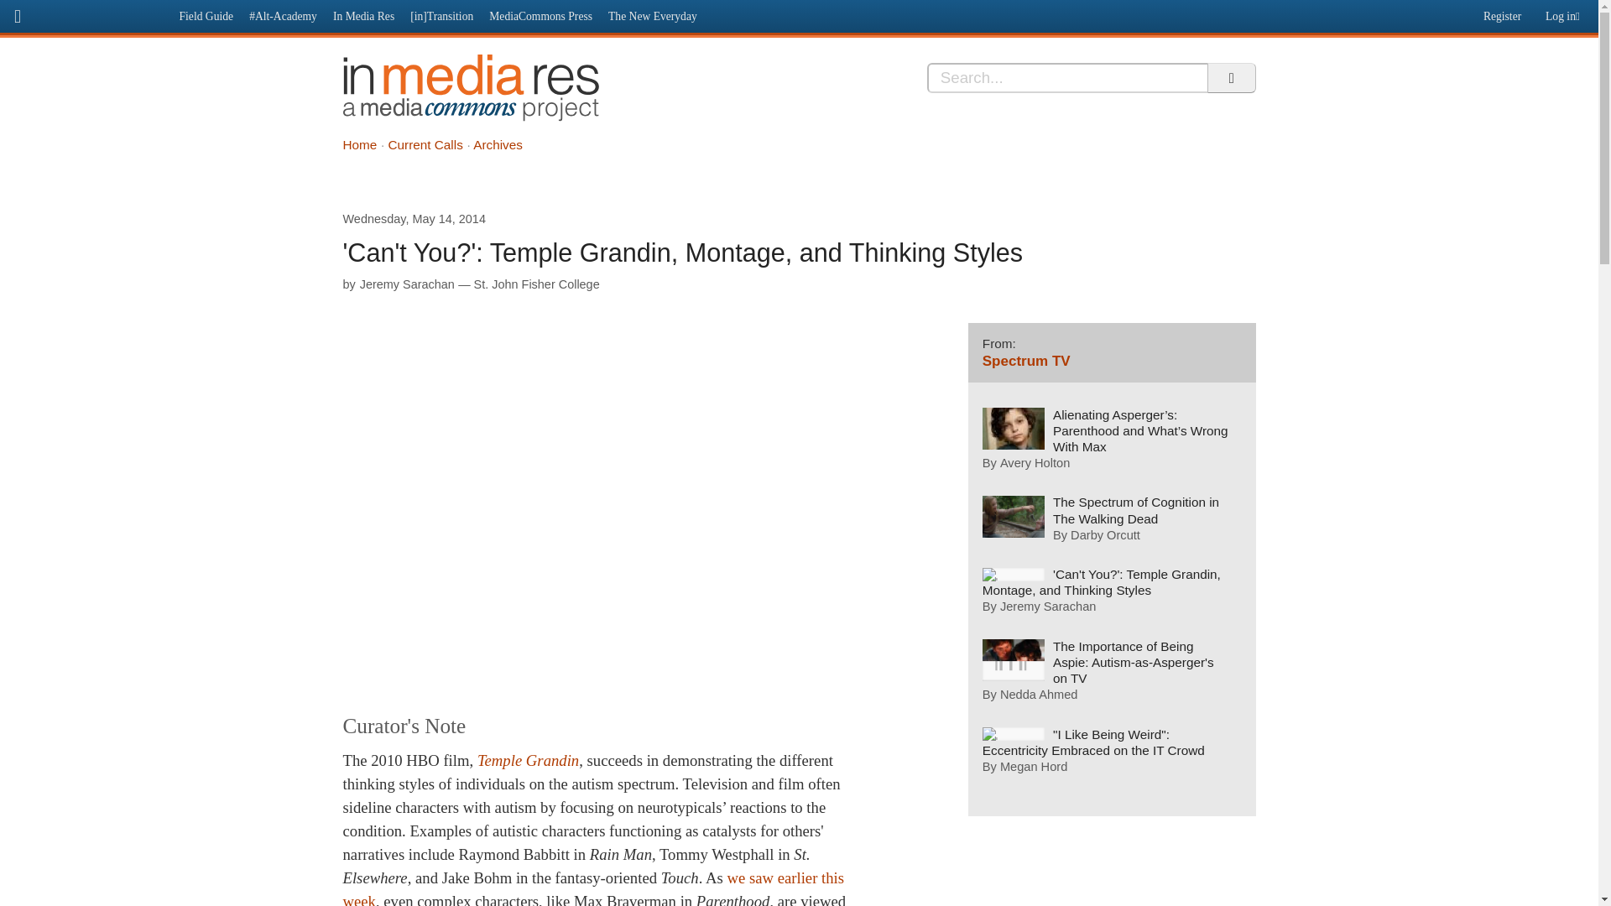 This screenshot has height=906, width=1611. Describe the element at coordinates (536, 284) in the screenshot. I see `St. John Fisher College` at that location.